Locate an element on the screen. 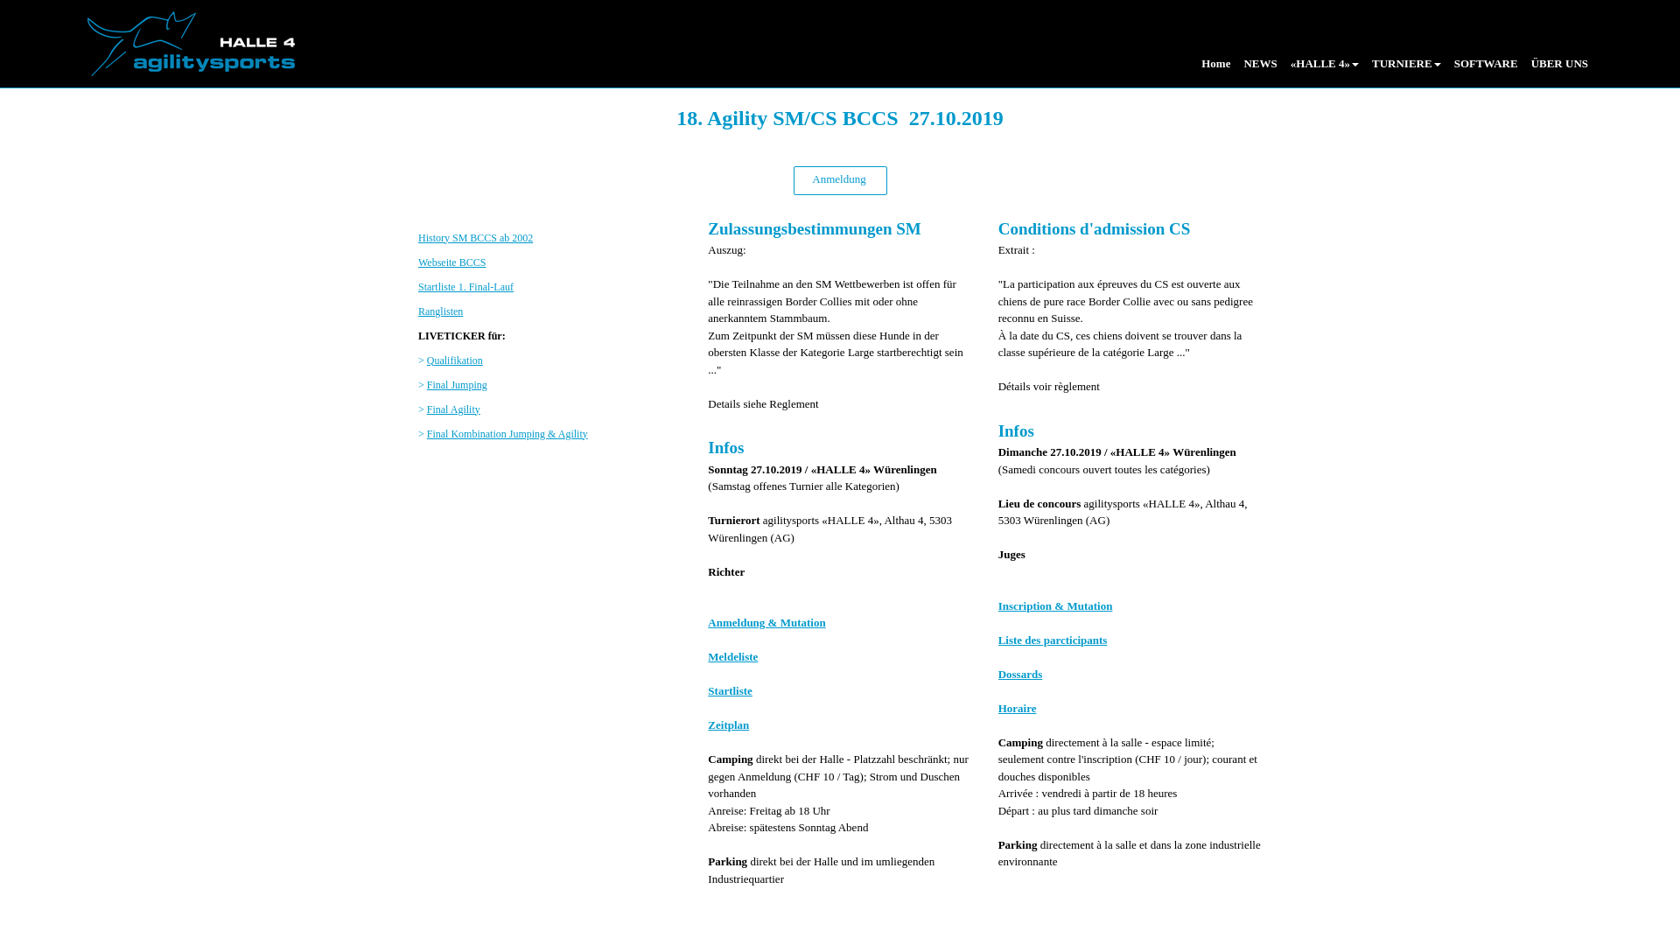 This screenshot has height=945, width=1680. Meldeliste is located at coordinates (733, 656).